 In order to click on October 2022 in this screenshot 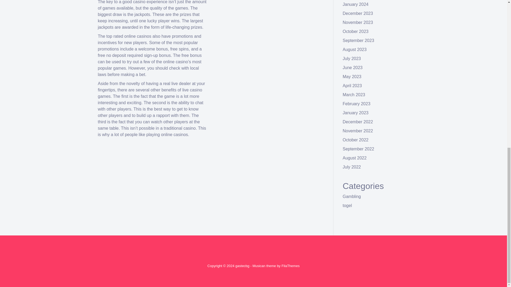, I will do `click(356, 140)`.